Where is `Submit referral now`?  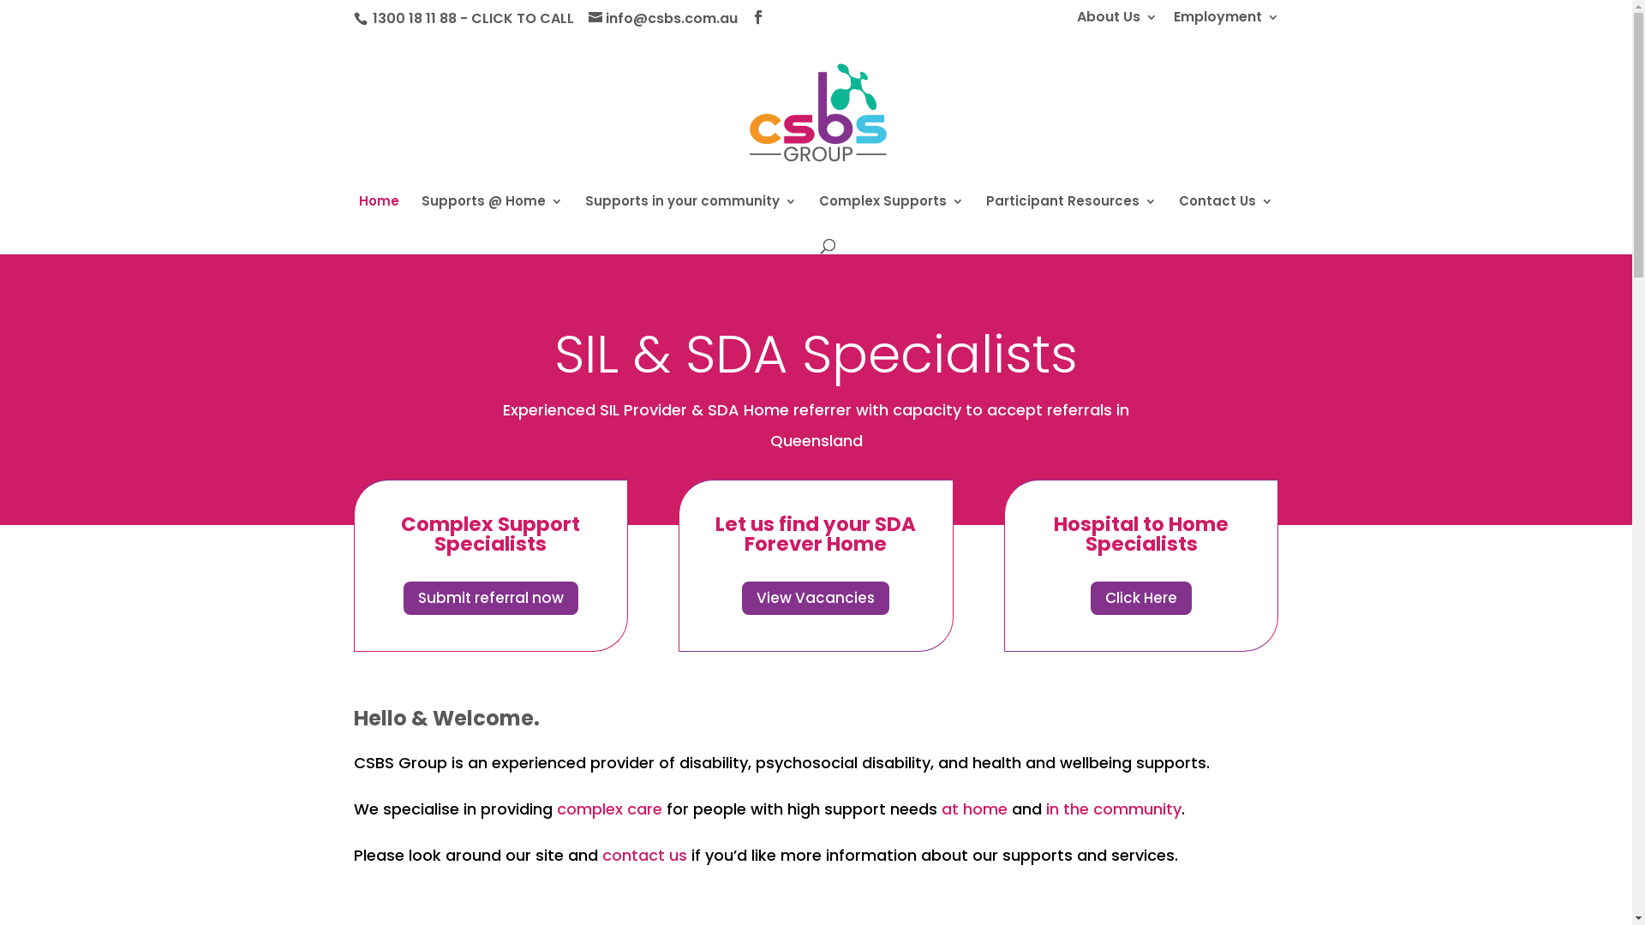 Submit referral now is located at coordinates (491, 598).